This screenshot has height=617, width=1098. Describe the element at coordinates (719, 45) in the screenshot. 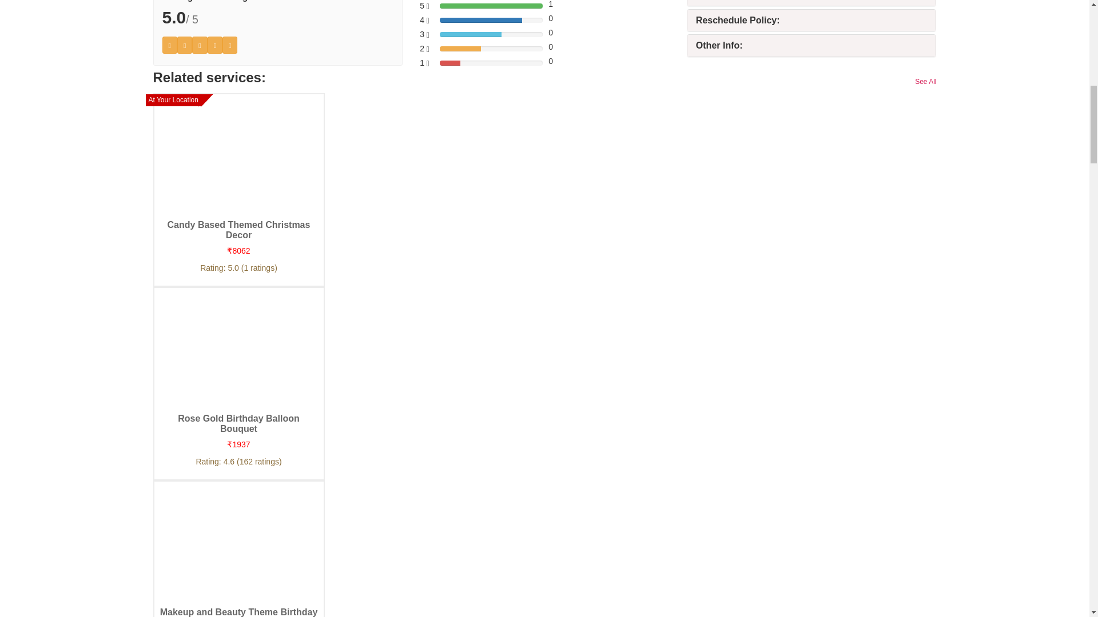

I see `Other Info:` at that location.